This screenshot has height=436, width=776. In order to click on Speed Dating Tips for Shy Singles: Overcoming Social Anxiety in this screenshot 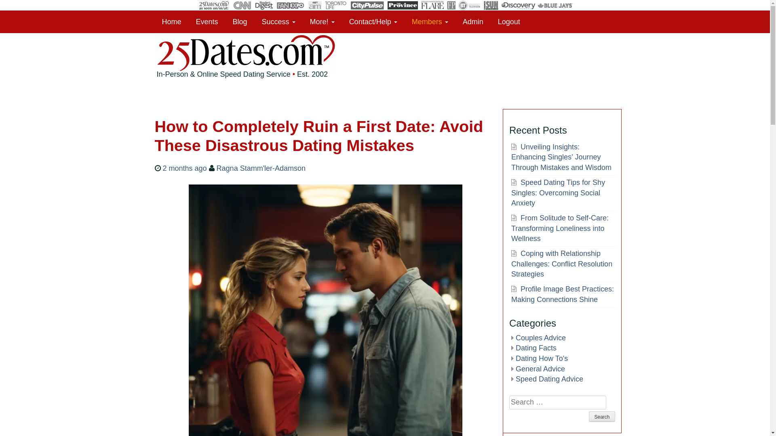, I will do `click(558, 193)`.